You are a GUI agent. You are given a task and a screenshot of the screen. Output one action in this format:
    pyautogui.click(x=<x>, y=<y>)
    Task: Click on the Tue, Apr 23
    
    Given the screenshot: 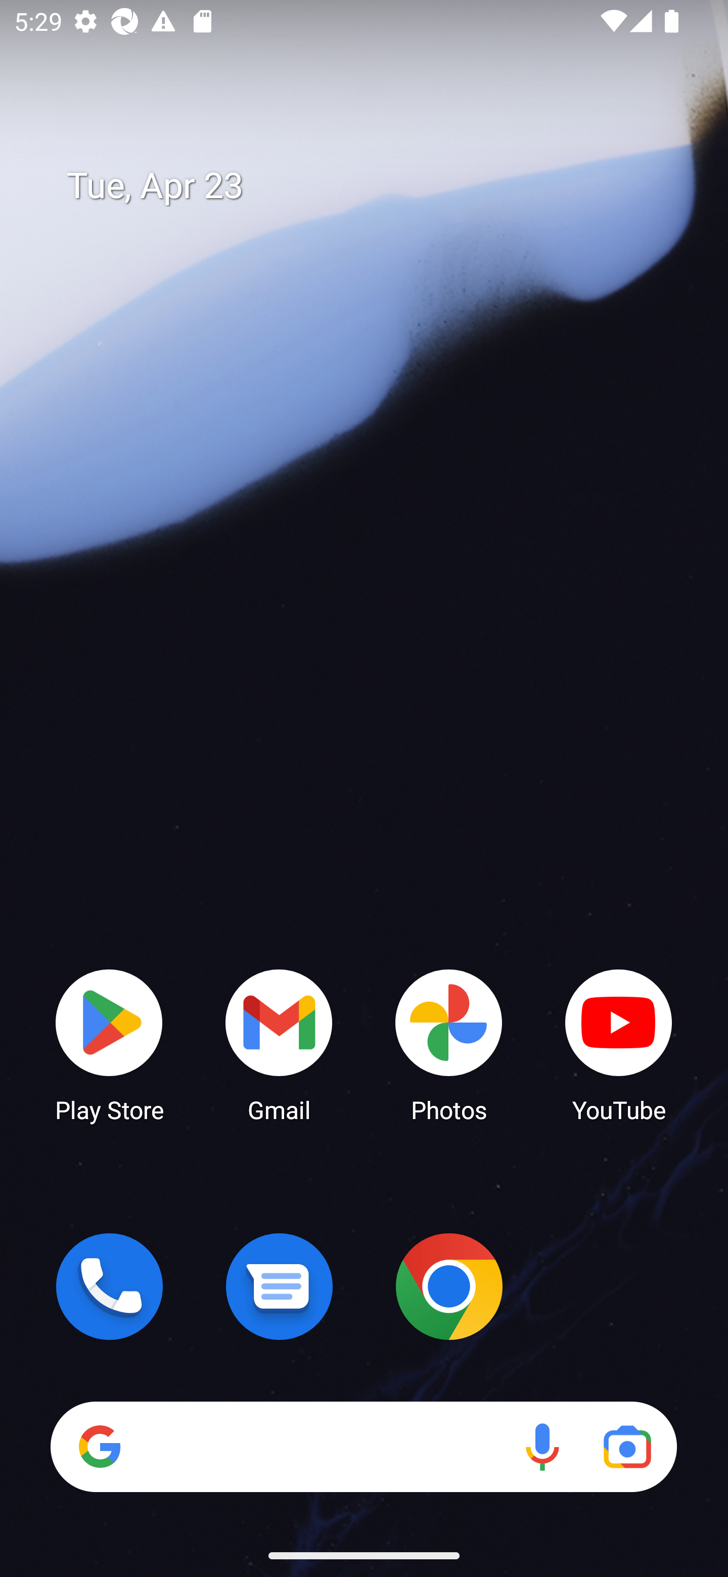 What is the action you would take?
    pyautogui.click(x=378, y=186)
    